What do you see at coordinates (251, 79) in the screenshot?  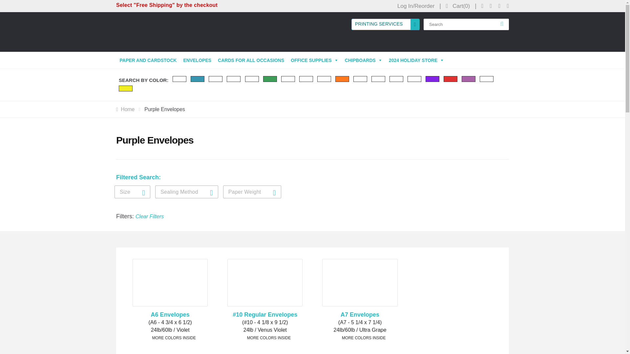 I see `Gray` at bounding box center [251, 79].